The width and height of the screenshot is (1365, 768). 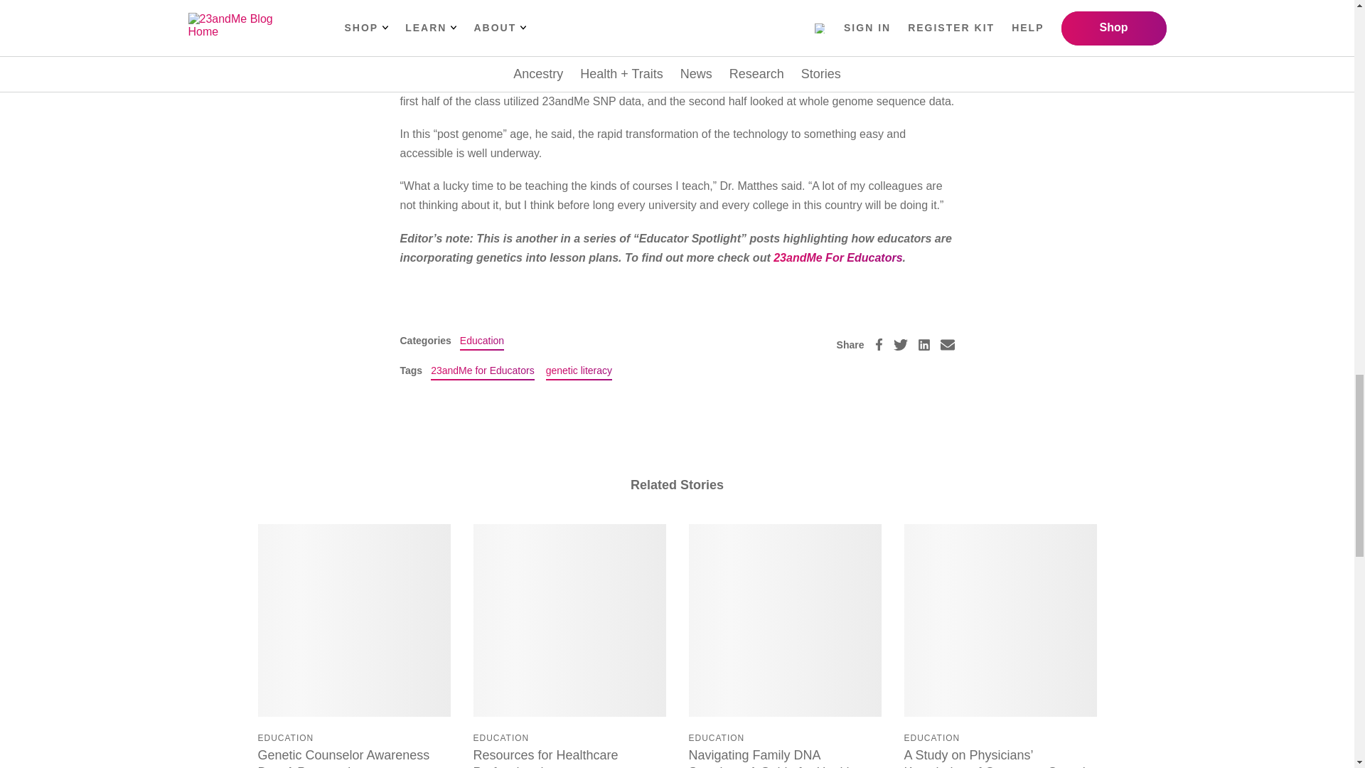 What do you see at coordinates (579, 370) in the screenshot?
I see `genetic literacy` at bounding box center [579, 370].